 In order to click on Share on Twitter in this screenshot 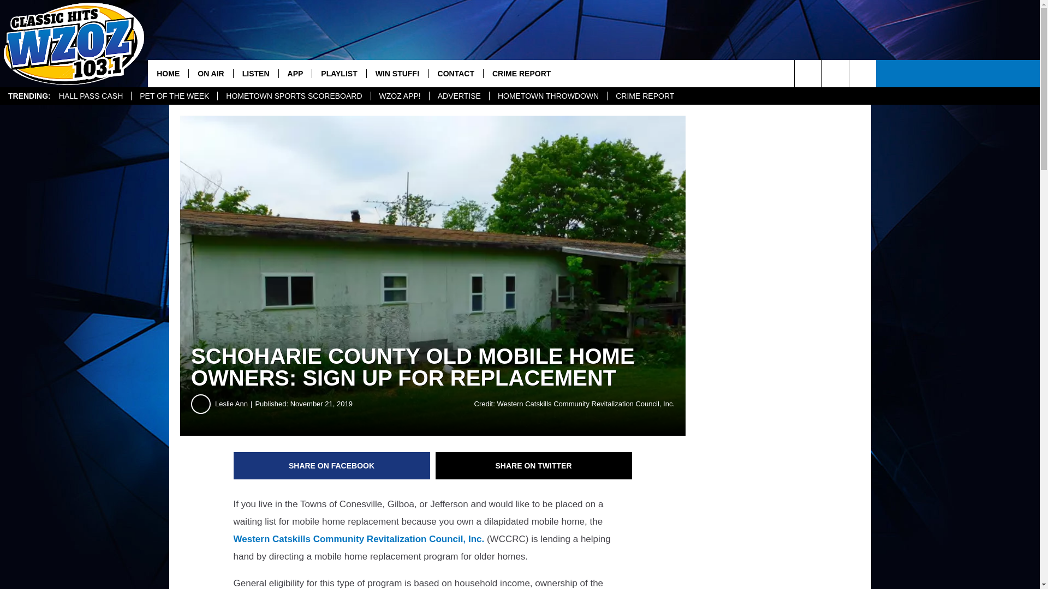, I will do `click(534, 466)`.